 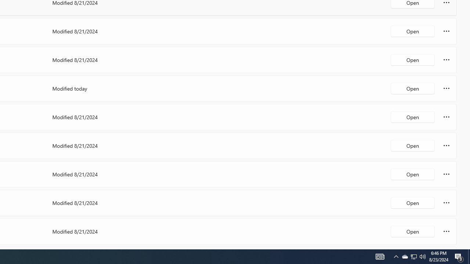 What do you see at coordinates (446, 231) in the screenshot?
I see `More options` at bounding box center [446, 231].